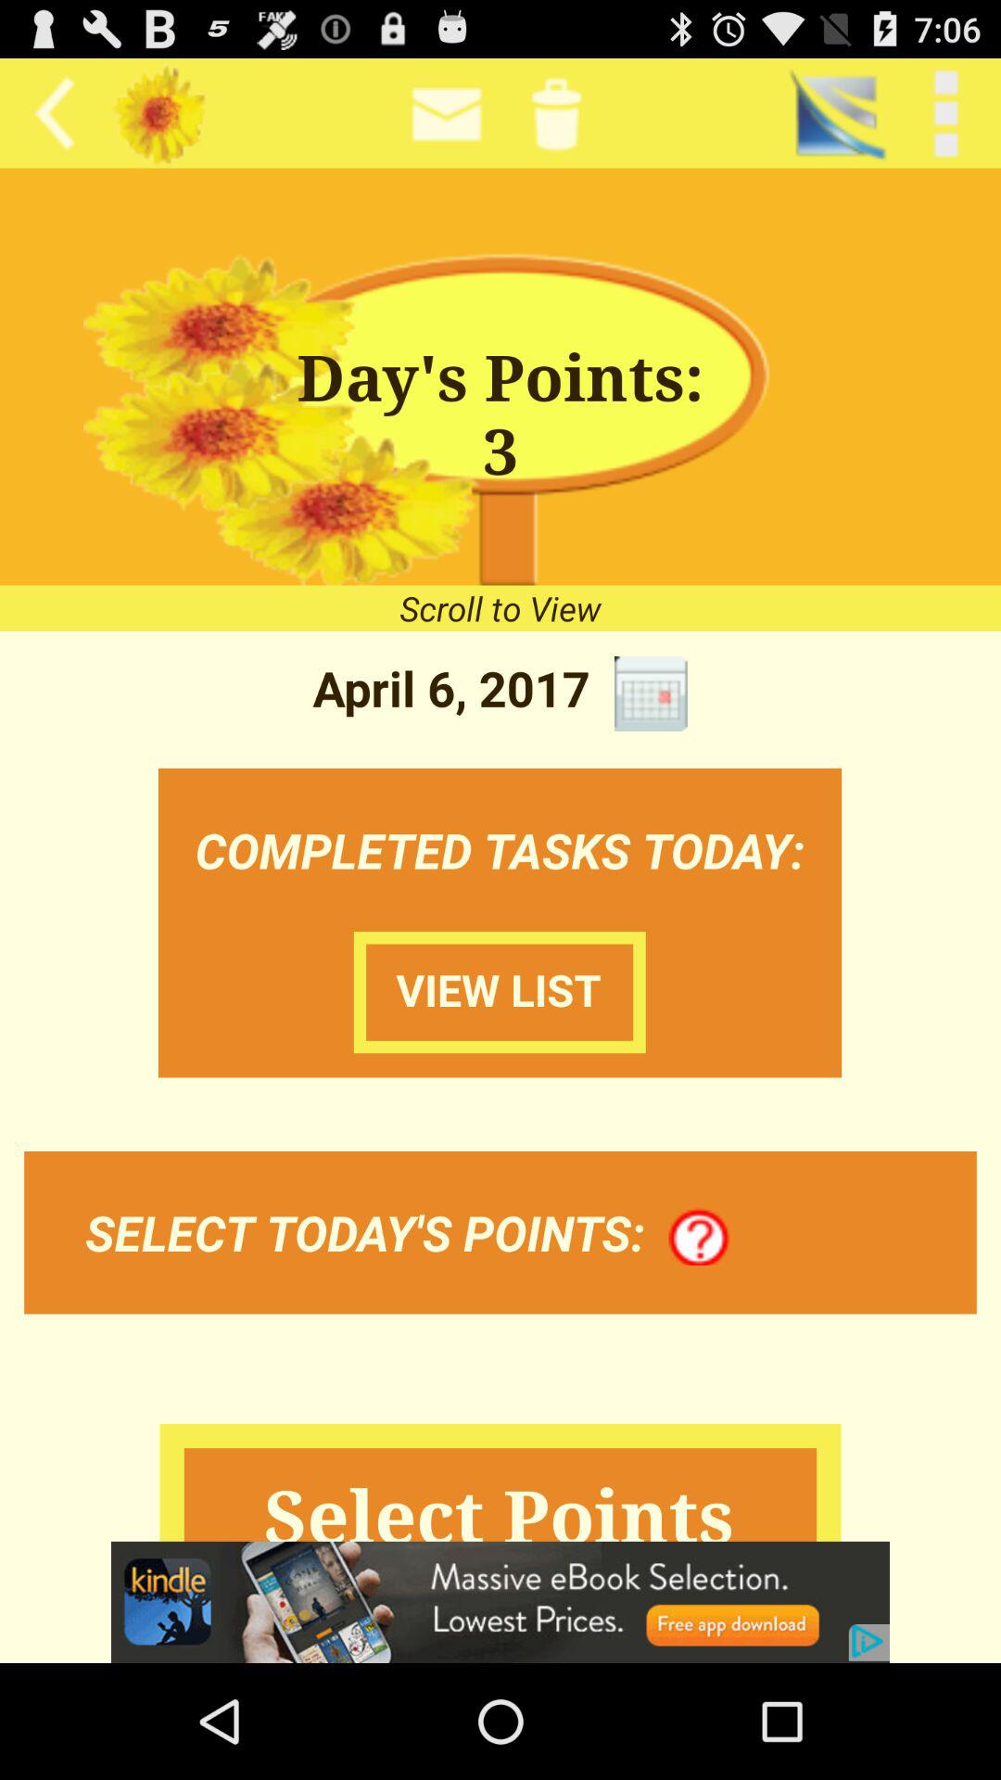  I want to click on tap the item above select points icon, so click(699, 1238).